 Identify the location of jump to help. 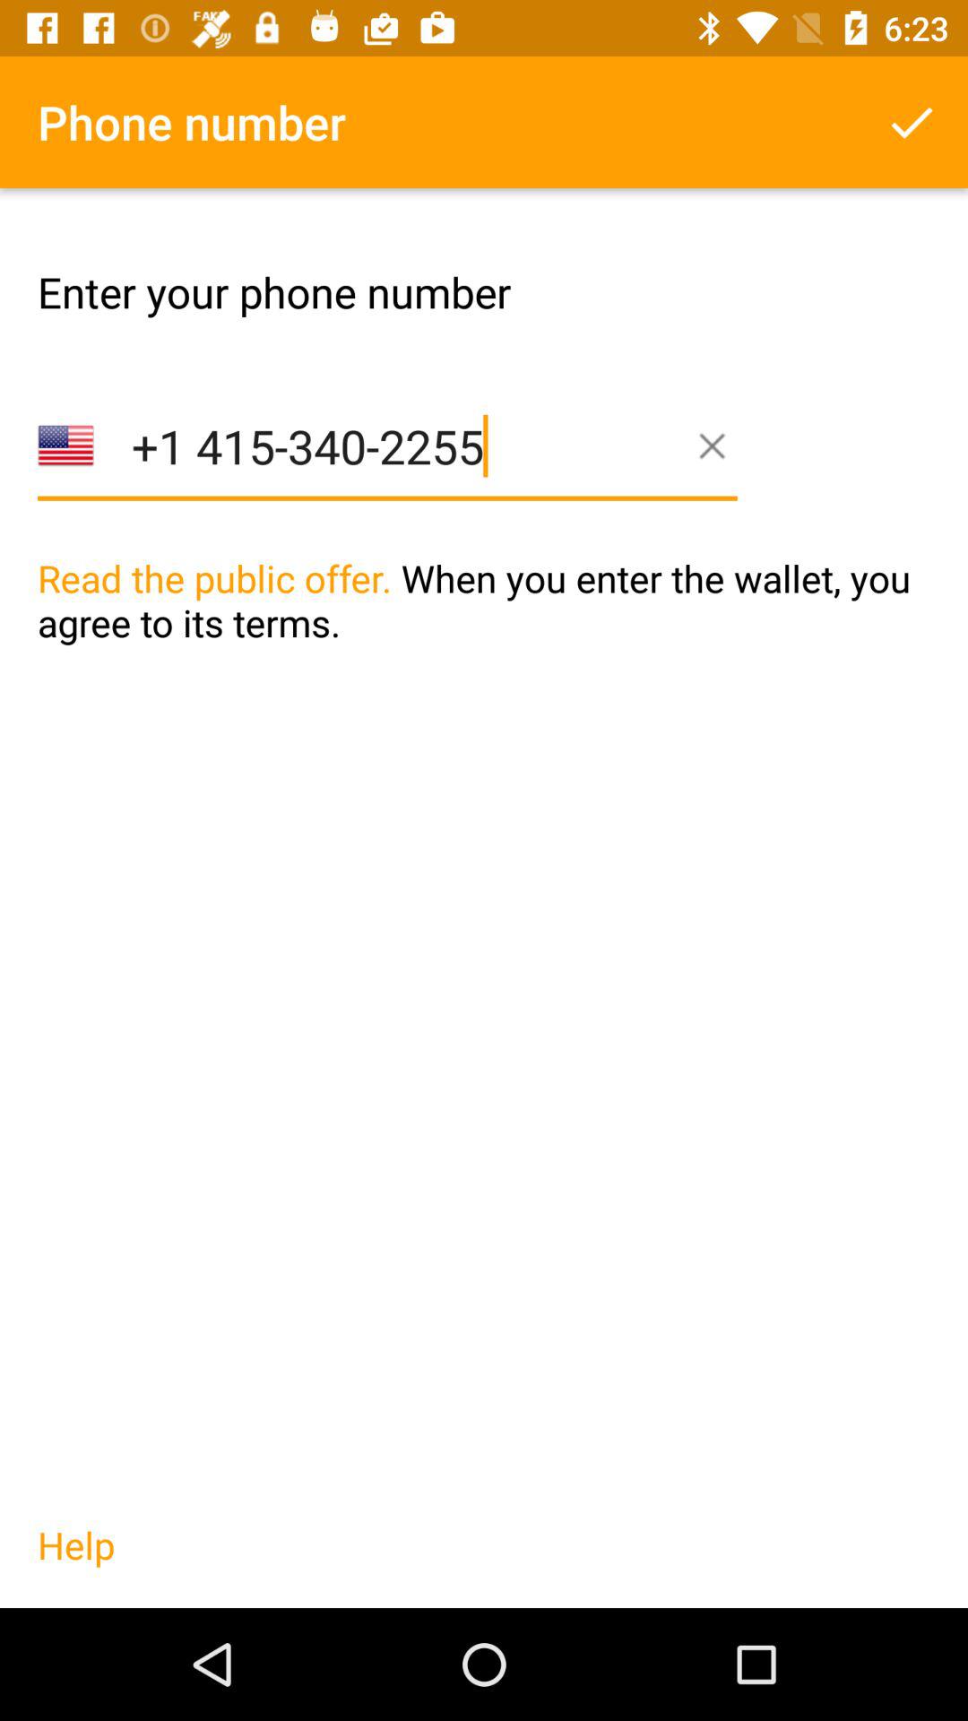
(76, 1563).